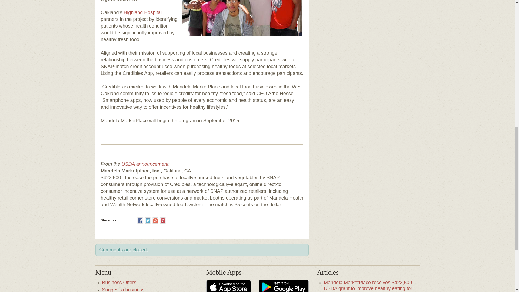 The image size is (519, 292). What do you see at coordinates (148, 220) in the screenshot?
I see `Click to share on Twitter` at bounding box center [148, 220].